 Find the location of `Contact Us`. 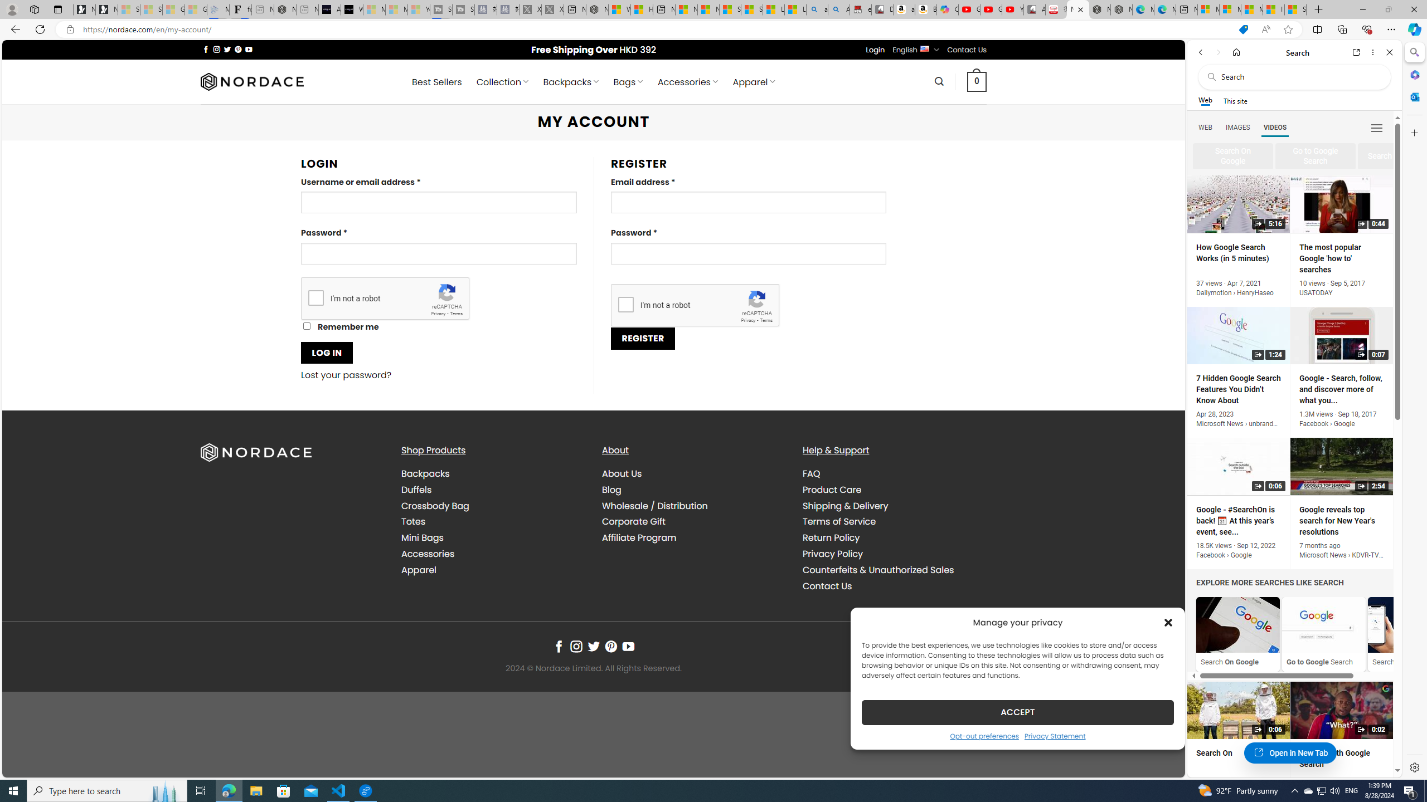

Contact Us is located at coordinates (827, 586).